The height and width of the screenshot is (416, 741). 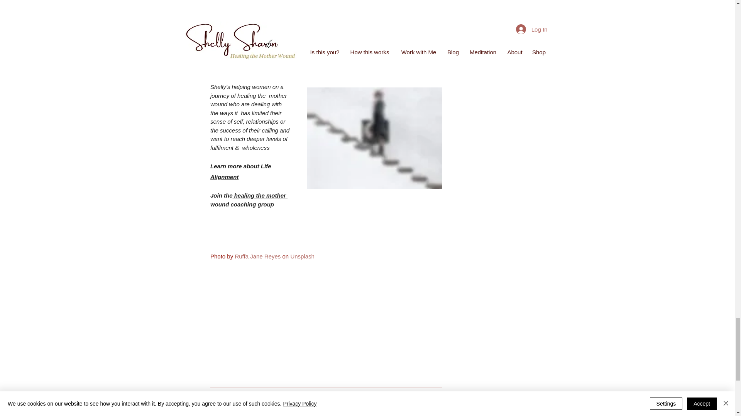 What do you see at coordinates (241, 171) in the screenshot?
I see `Life Alignment` at bounding box center [241, 171].